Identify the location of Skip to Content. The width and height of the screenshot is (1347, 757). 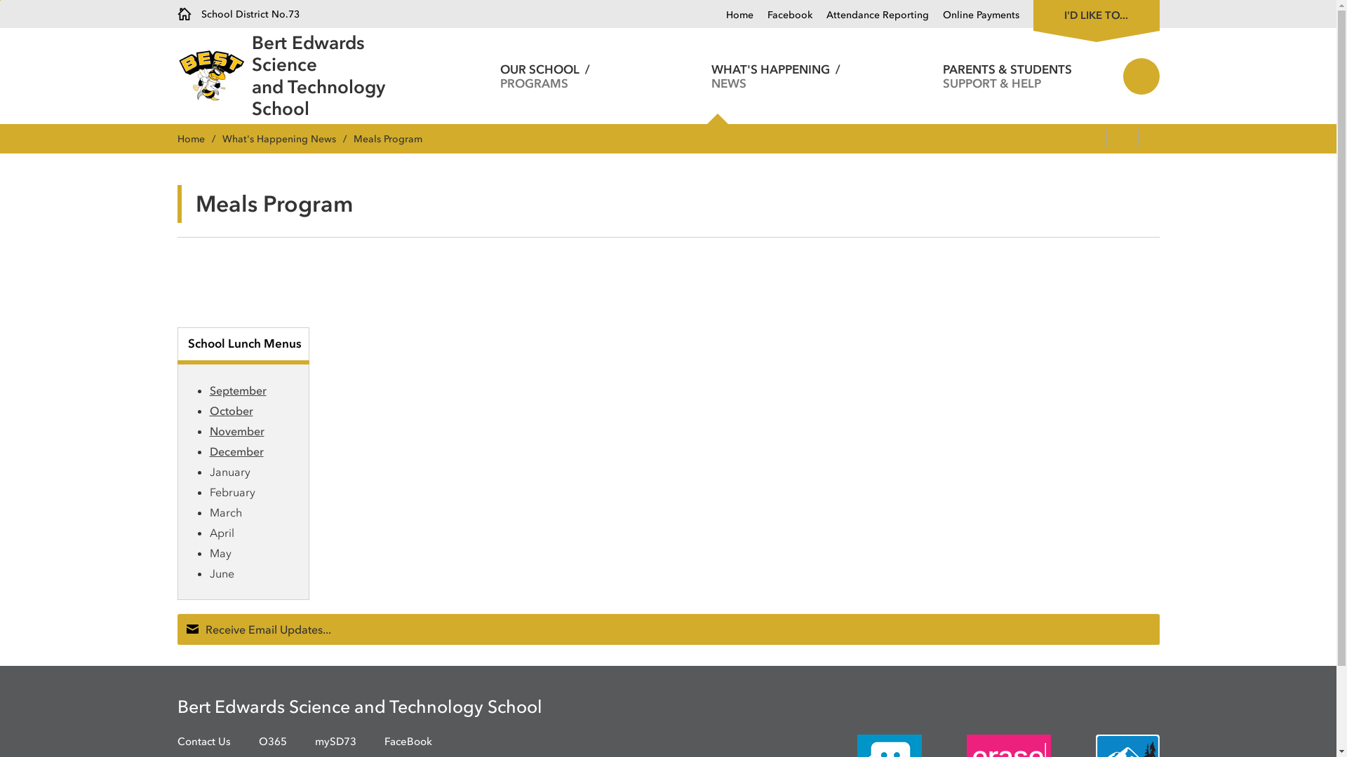
(0, 0).